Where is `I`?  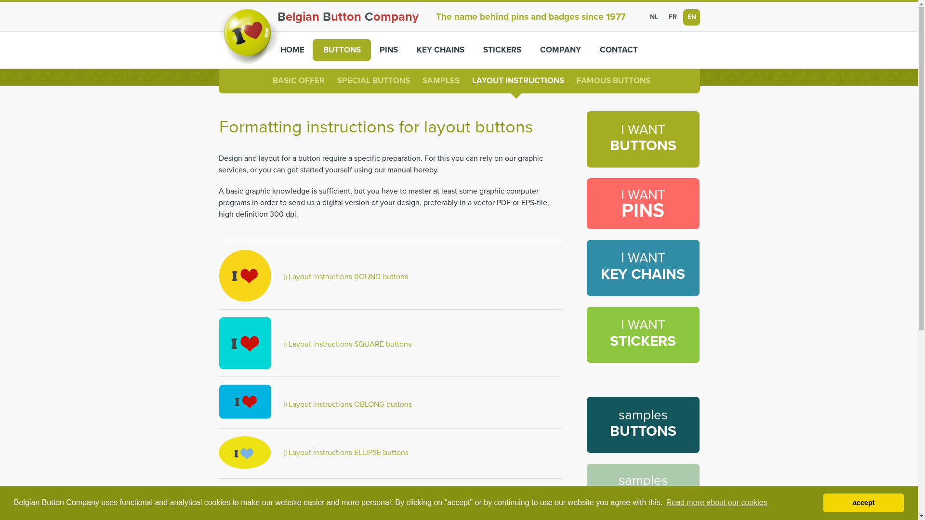
I is located at coordinates (243, 29).